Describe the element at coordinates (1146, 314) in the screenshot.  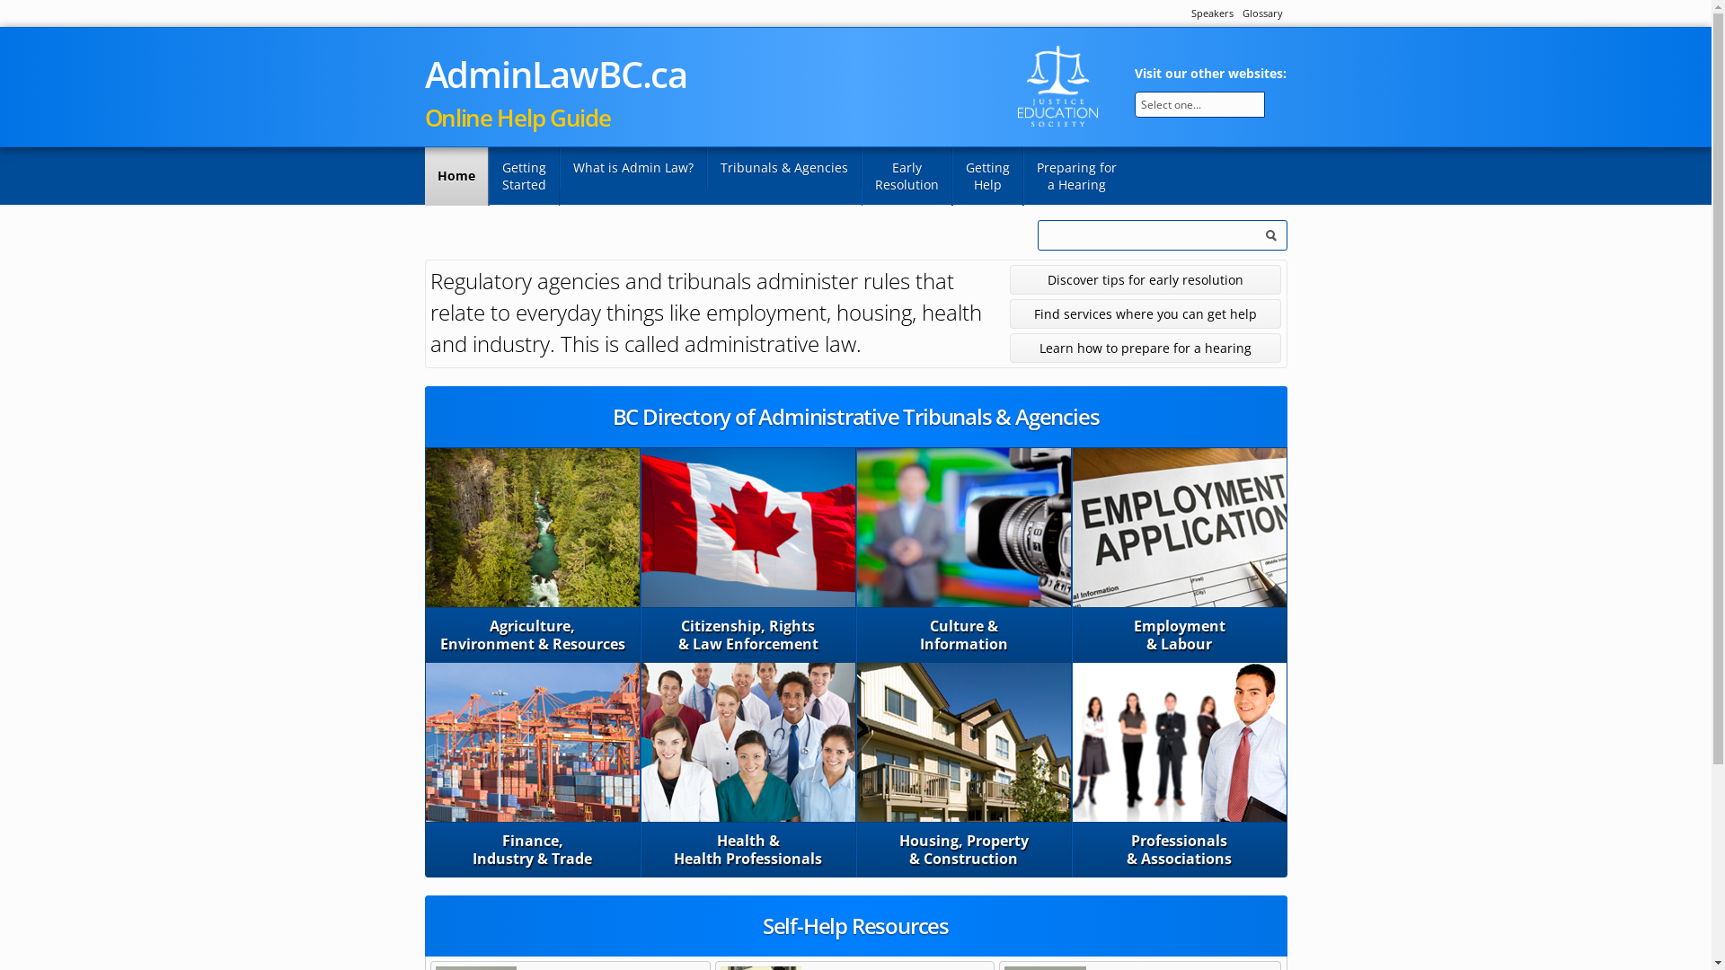
I see `Find services where you can get help` at that location.